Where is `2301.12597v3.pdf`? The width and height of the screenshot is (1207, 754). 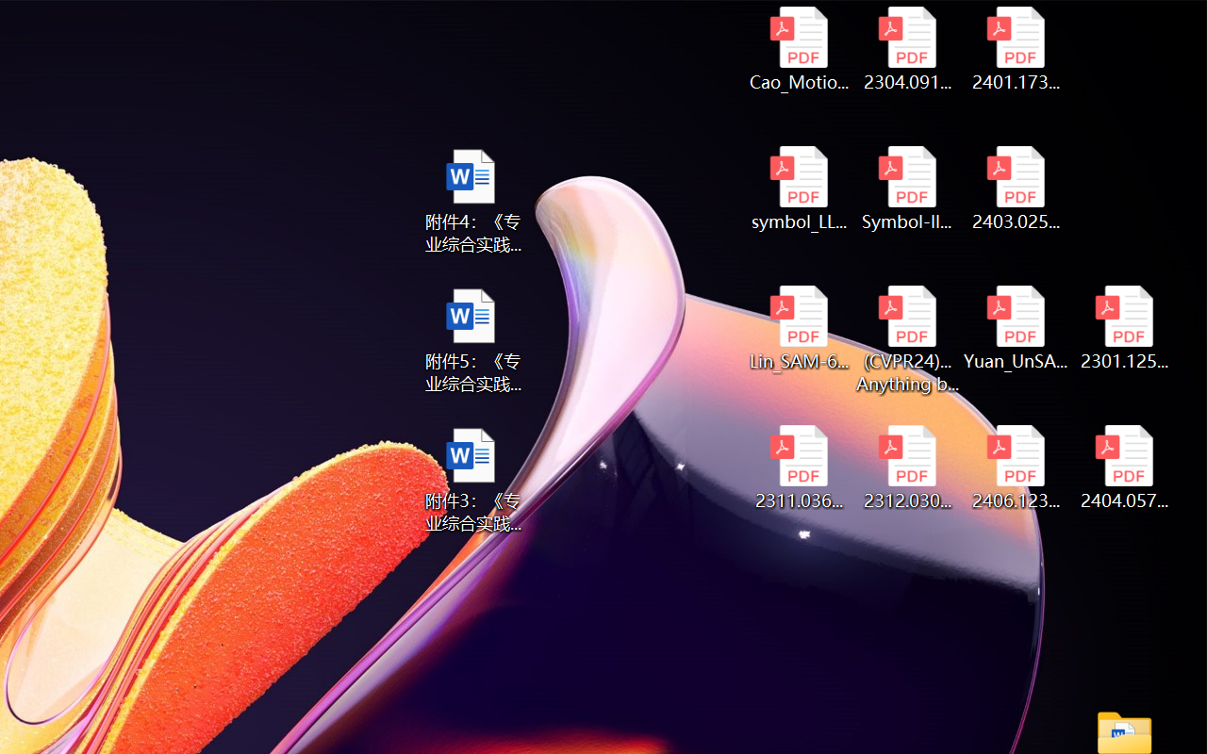 2301.12597v3.pdf is located at coordinates (1124, 328).